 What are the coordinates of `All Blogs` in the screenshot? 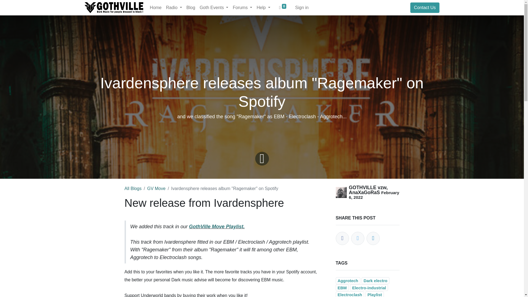 It's located at (133, 189).